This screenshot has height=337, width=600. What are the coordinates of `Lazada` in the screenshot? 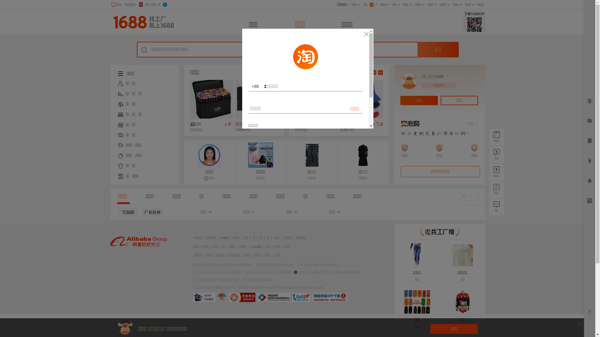 It's located at (256, 247).